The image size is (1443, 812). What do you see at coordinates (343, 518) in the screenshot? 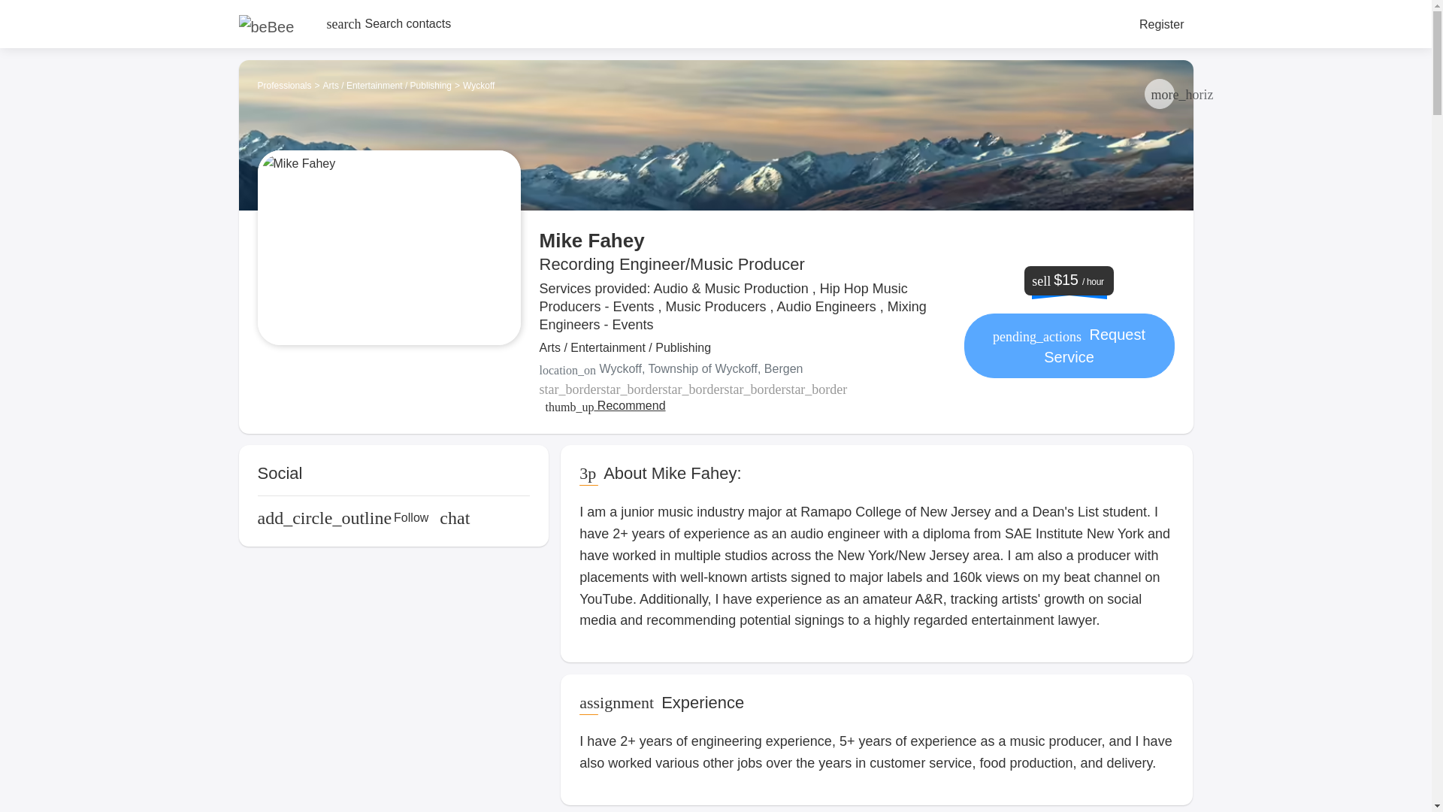
I see `Follow` at bounding box center [343, 518].